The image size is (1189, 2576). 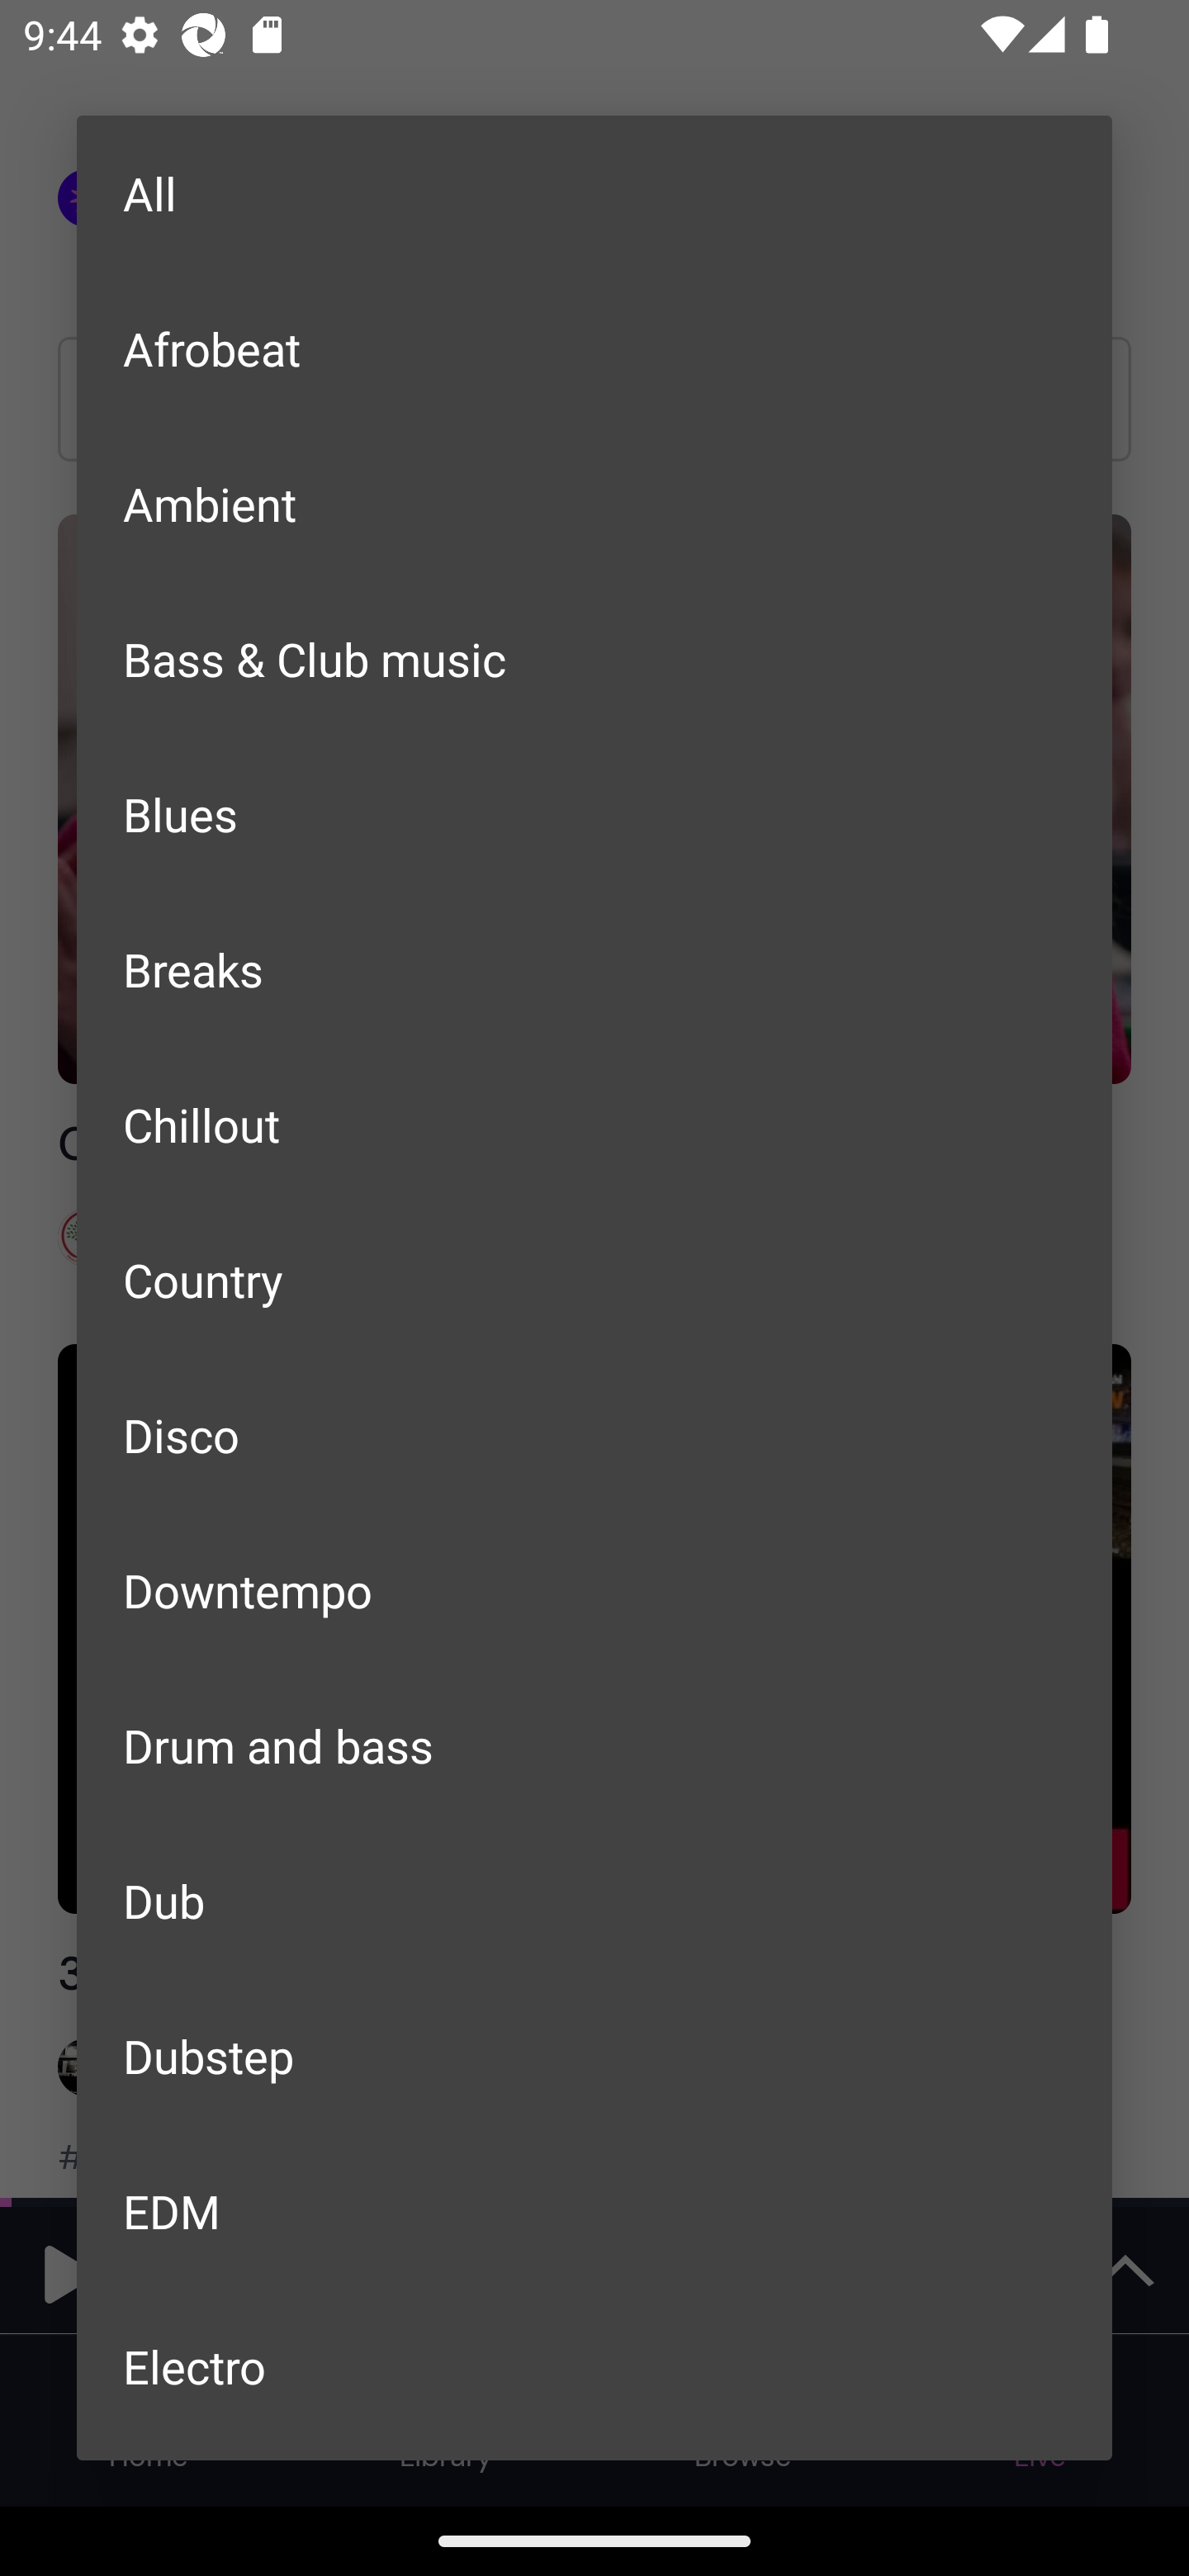 I want to click on Dubstep, so click(x=594, y=2056).